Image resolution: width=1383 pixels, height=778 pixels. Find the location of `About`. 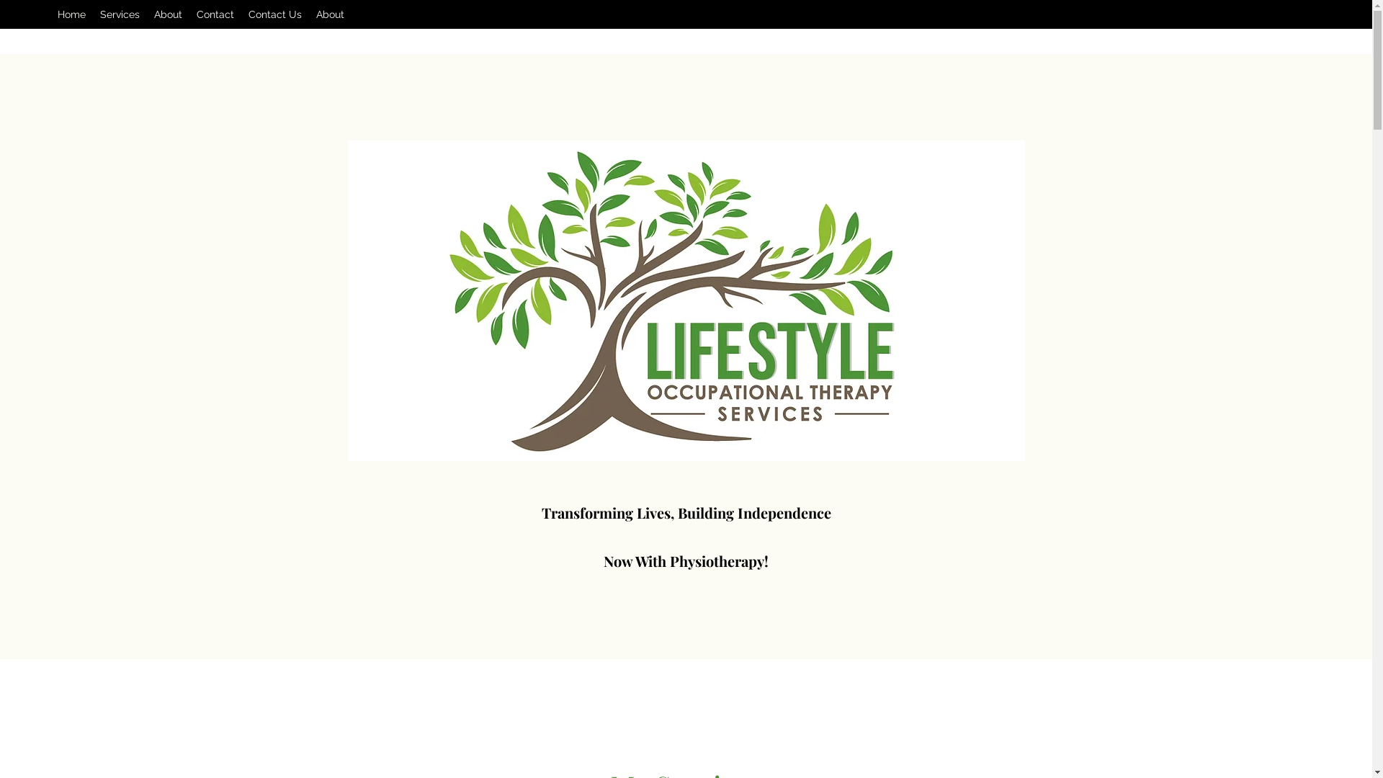

About is located at coordinates (169, 14).